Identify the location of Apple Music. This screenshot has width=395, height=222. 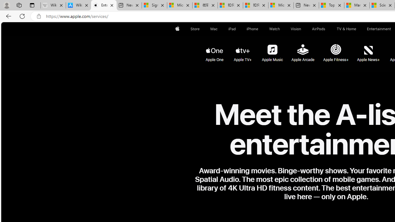
(272, 51).